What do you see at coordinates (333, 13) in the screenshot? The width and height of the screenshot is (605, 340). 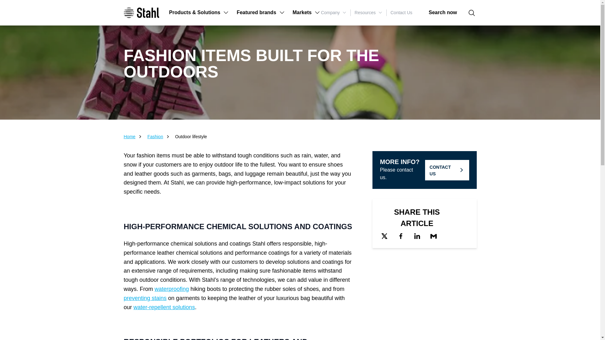 I see `Company` at bounding box center [333, 13].